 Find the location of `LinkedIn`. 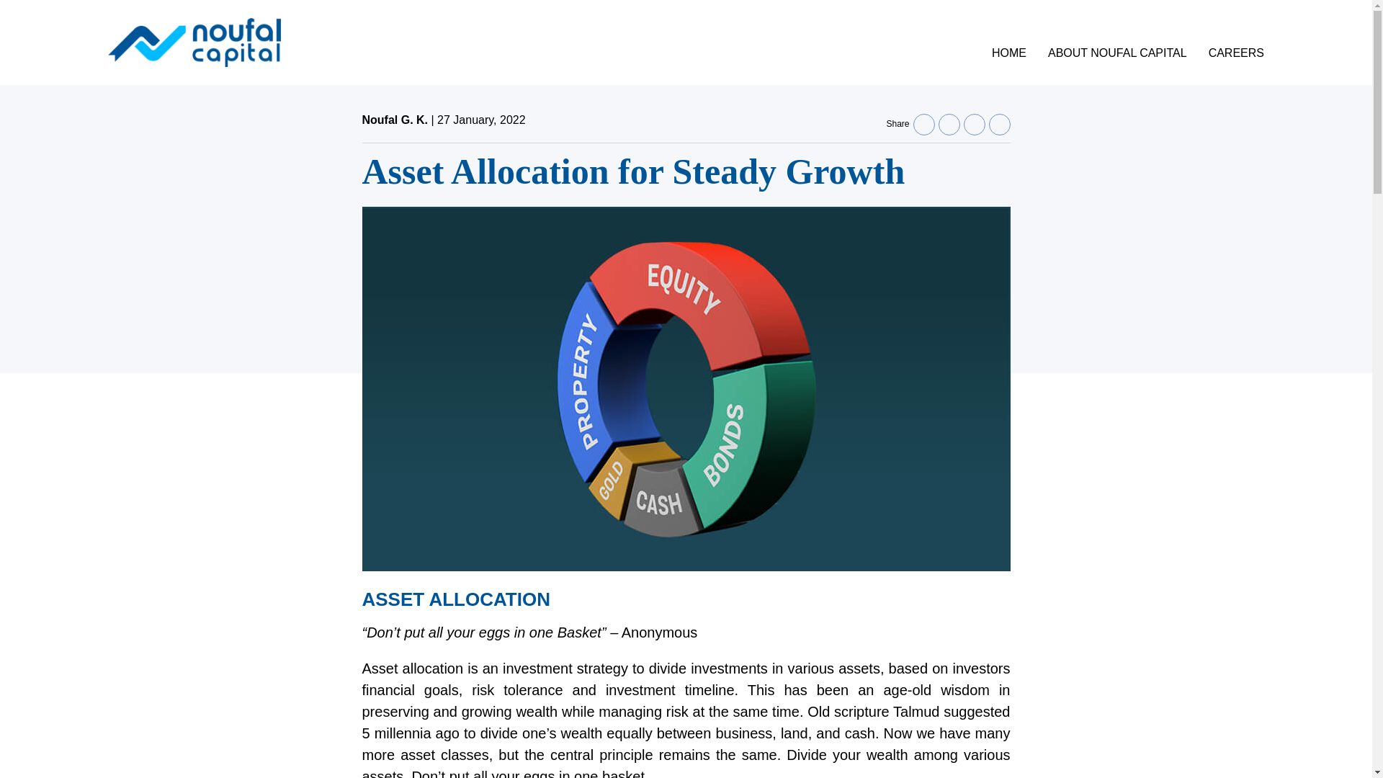

LinkedIn is located at coordinates (948, 124).